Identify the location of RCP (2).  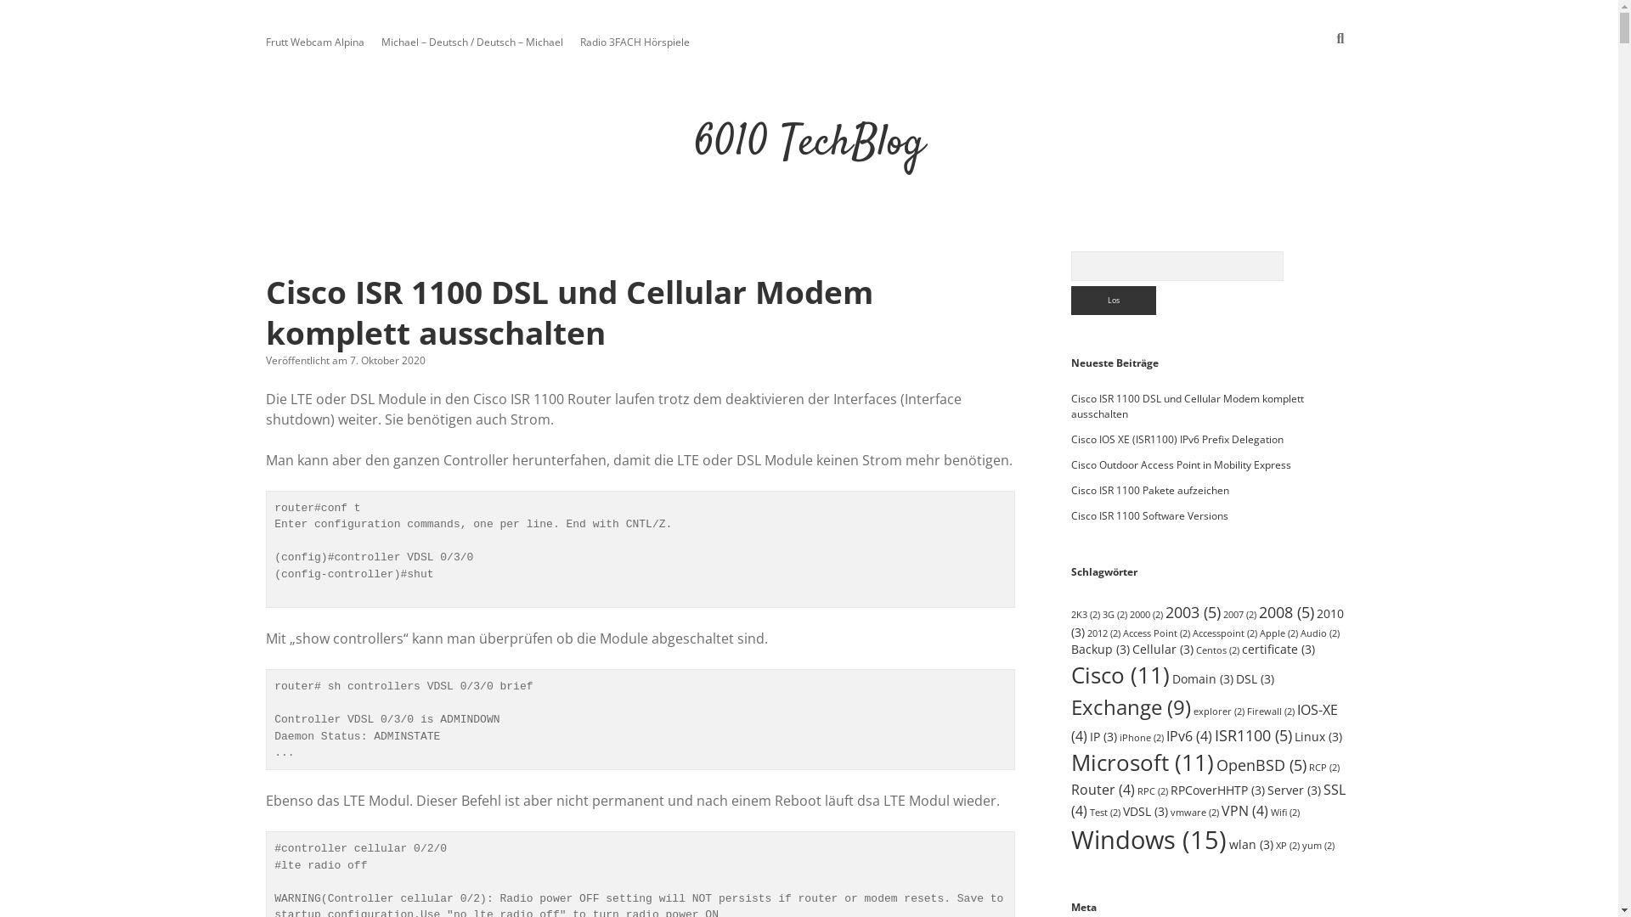
(1324, 768).